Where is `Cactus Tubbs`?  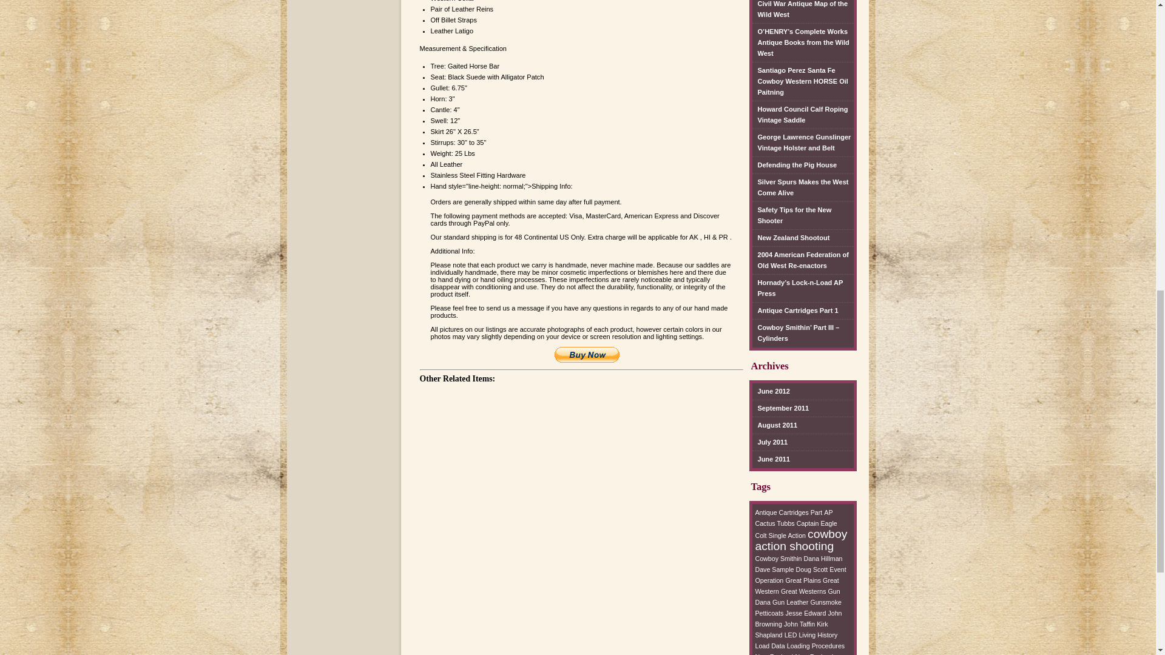
Cactus Tubbs is located at coordinates (774, 523).